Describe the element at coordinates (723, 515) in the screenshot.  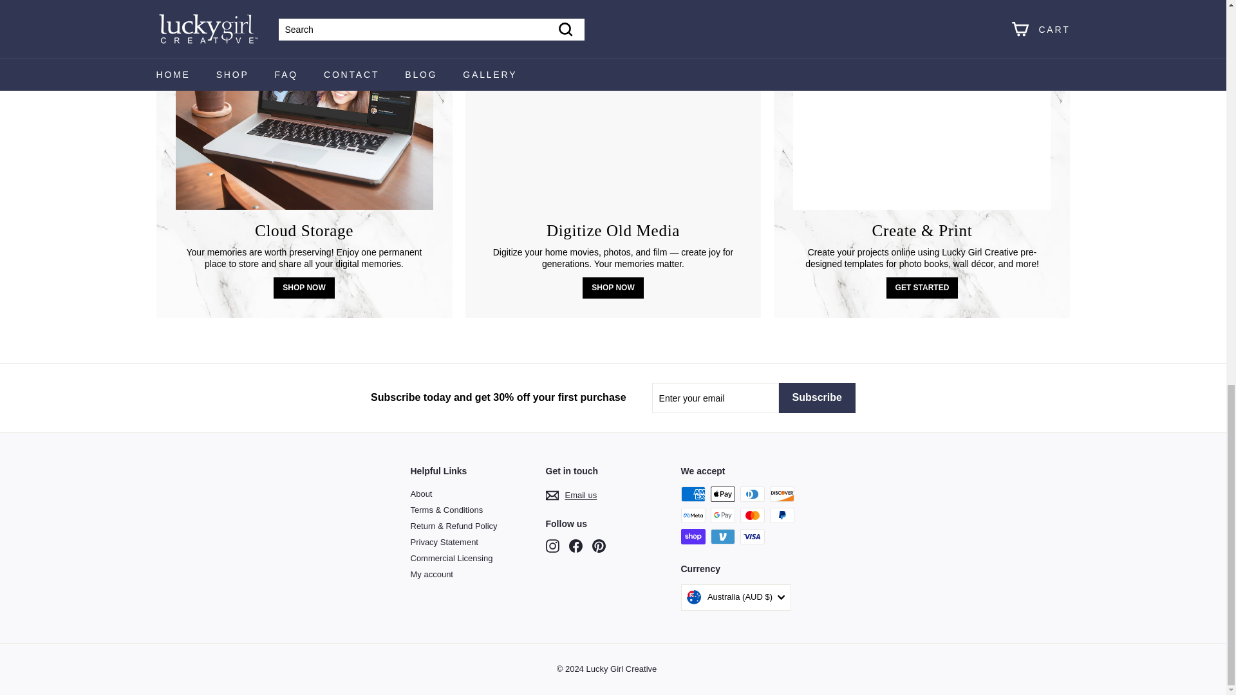
I see `Google Pay` at that location.